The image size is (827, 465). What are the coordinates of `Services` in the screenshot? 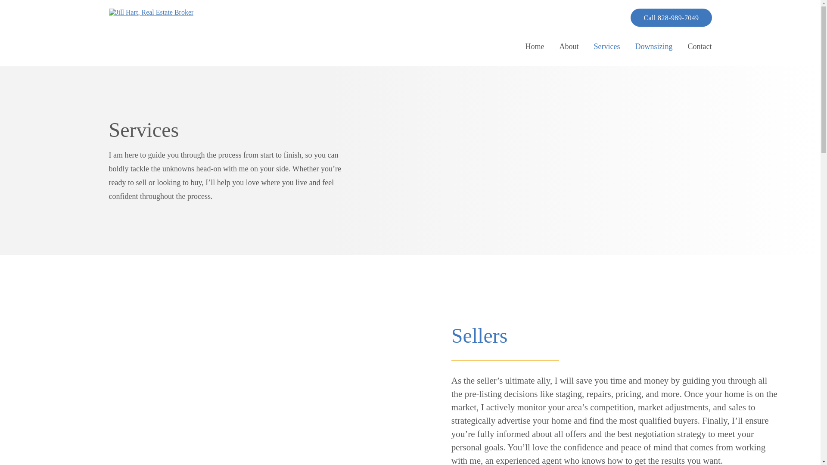 It's located at (607, 46).